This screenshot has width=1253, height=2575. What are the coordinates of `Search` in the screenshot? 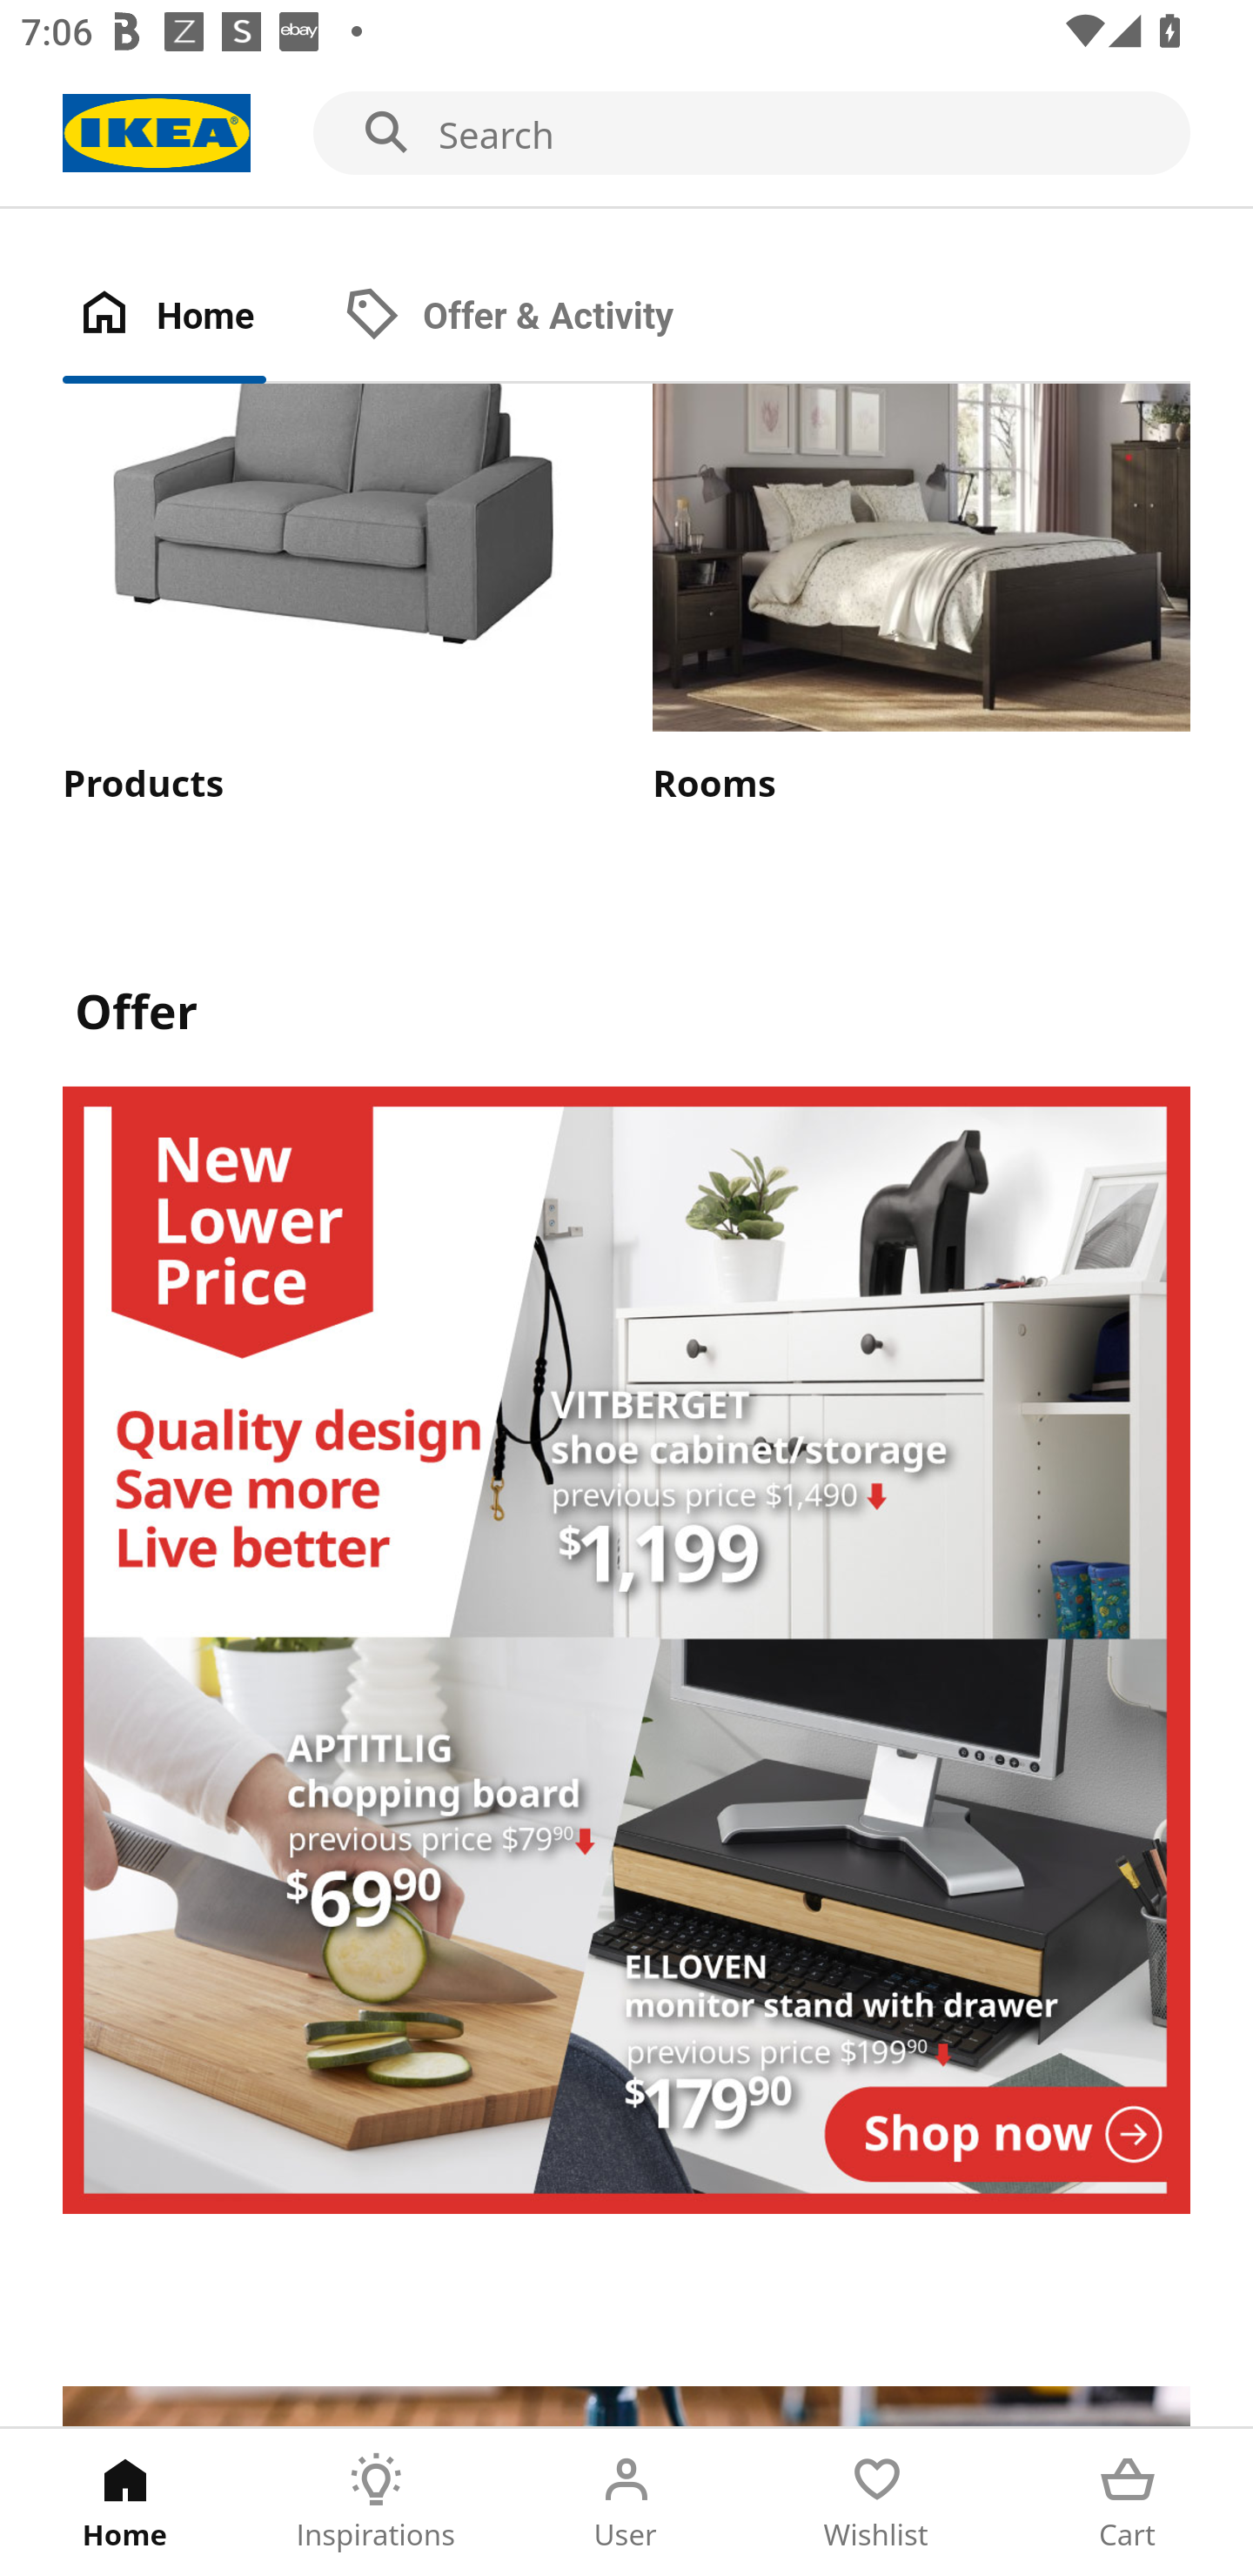 It's located at (626, 134).